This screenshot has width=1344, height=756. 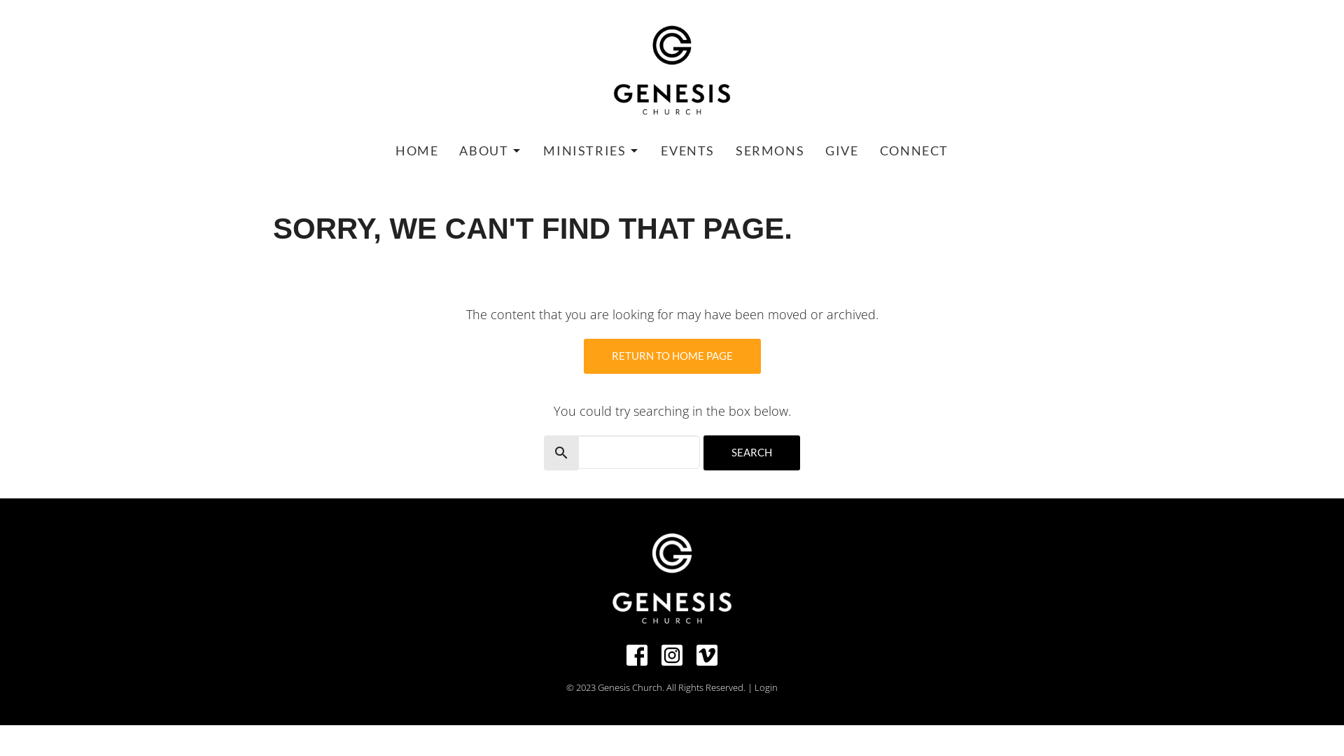 What do you see at coordinates (841, 151) in the screenshot?
I see `GIVE` at bounding box center [841, 151].